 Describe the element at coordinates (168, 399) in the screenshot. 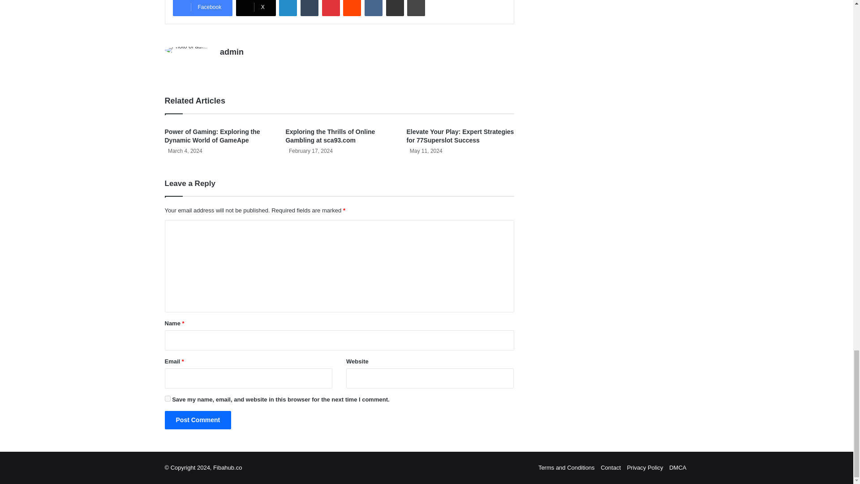

I see `yes` at that location.